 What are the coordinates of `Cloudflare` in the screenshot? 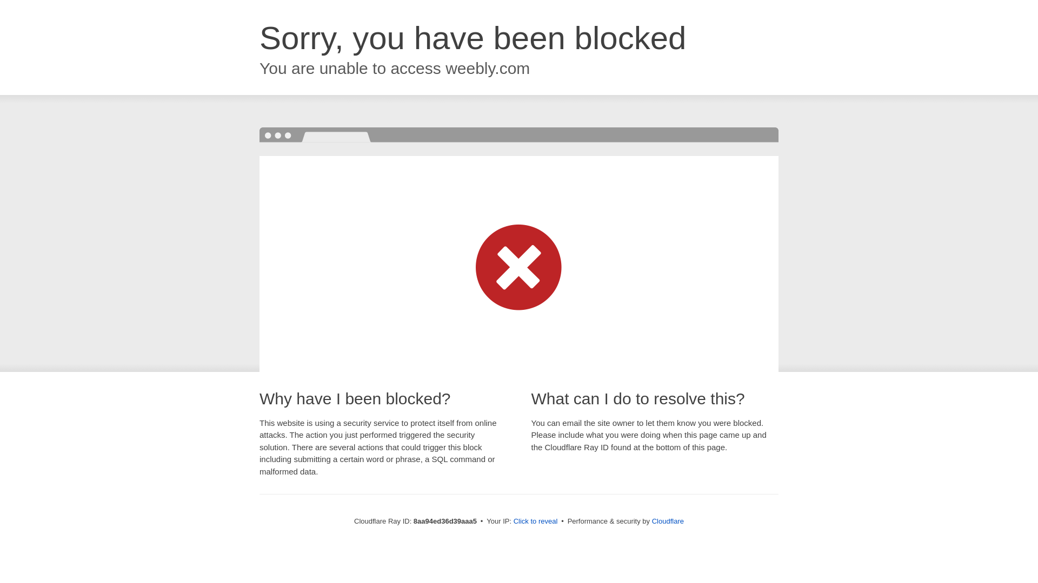 It's located at (668, 521).